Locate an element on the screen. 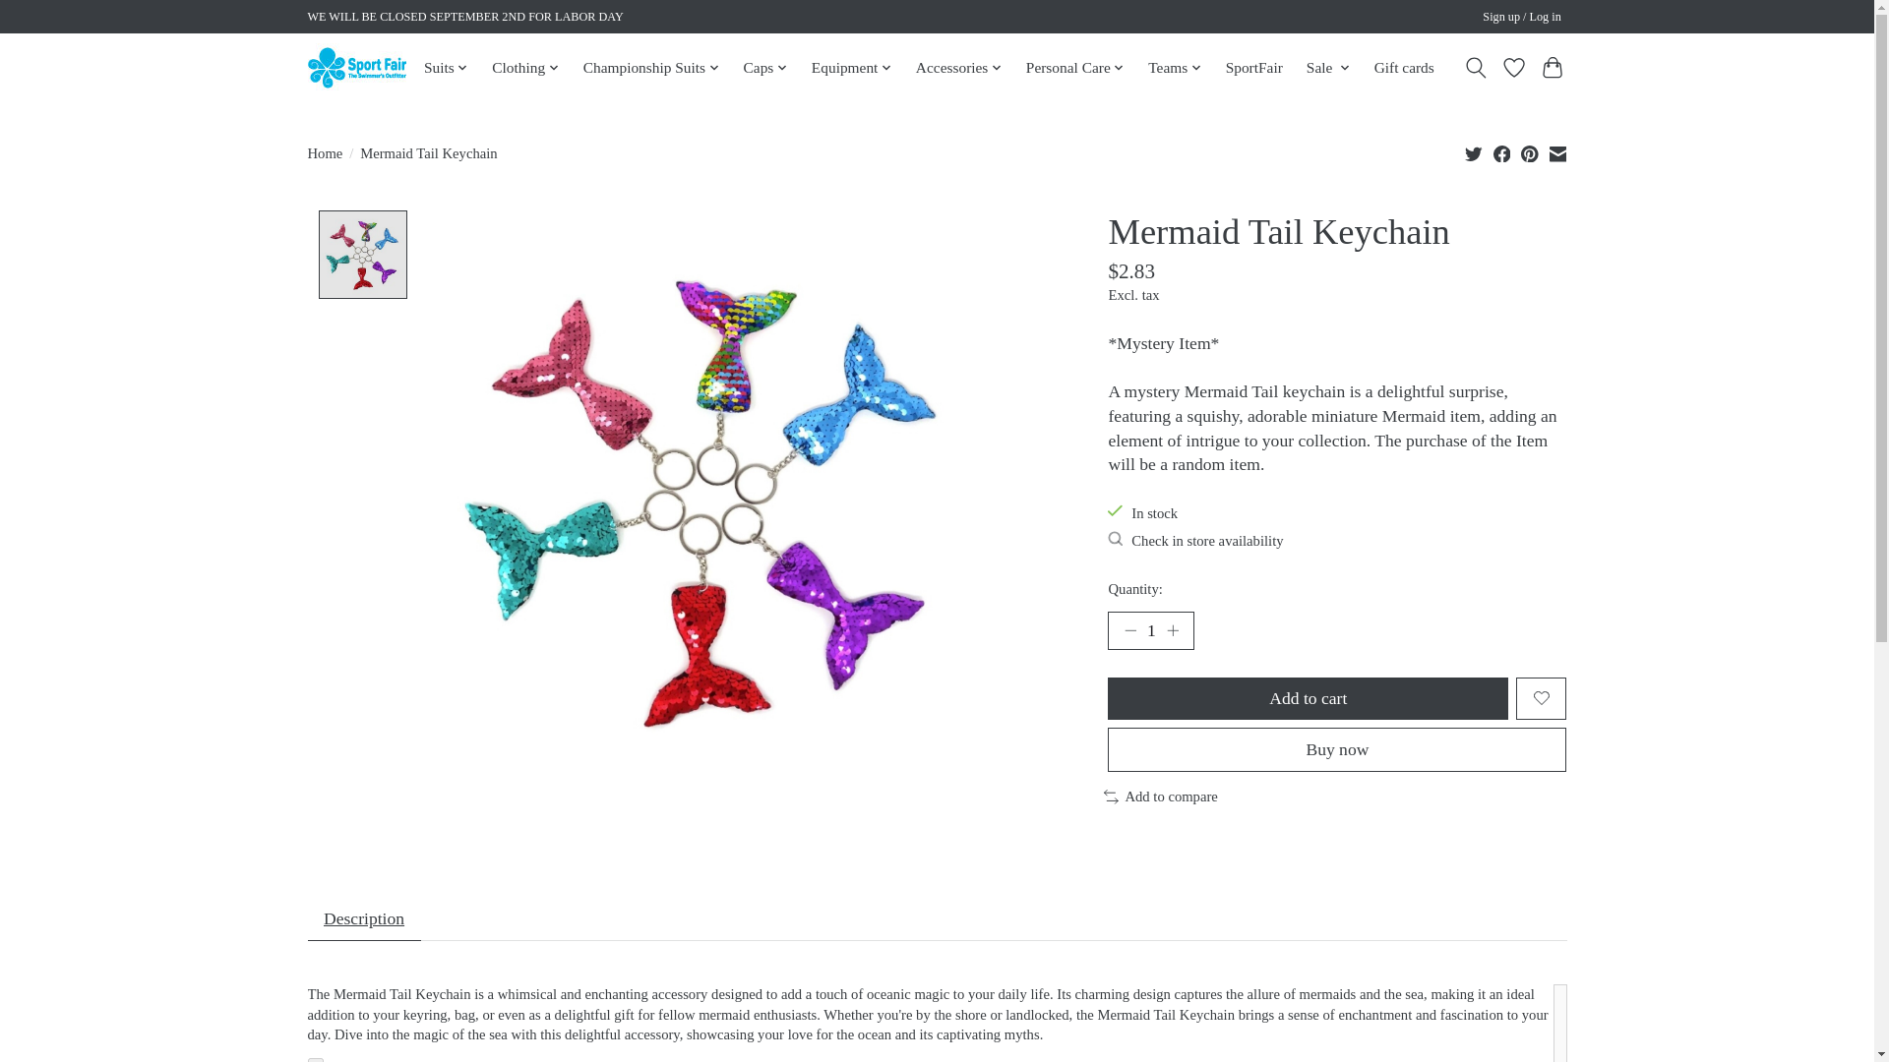  Share by Email is located at coordinates (1556, 153).